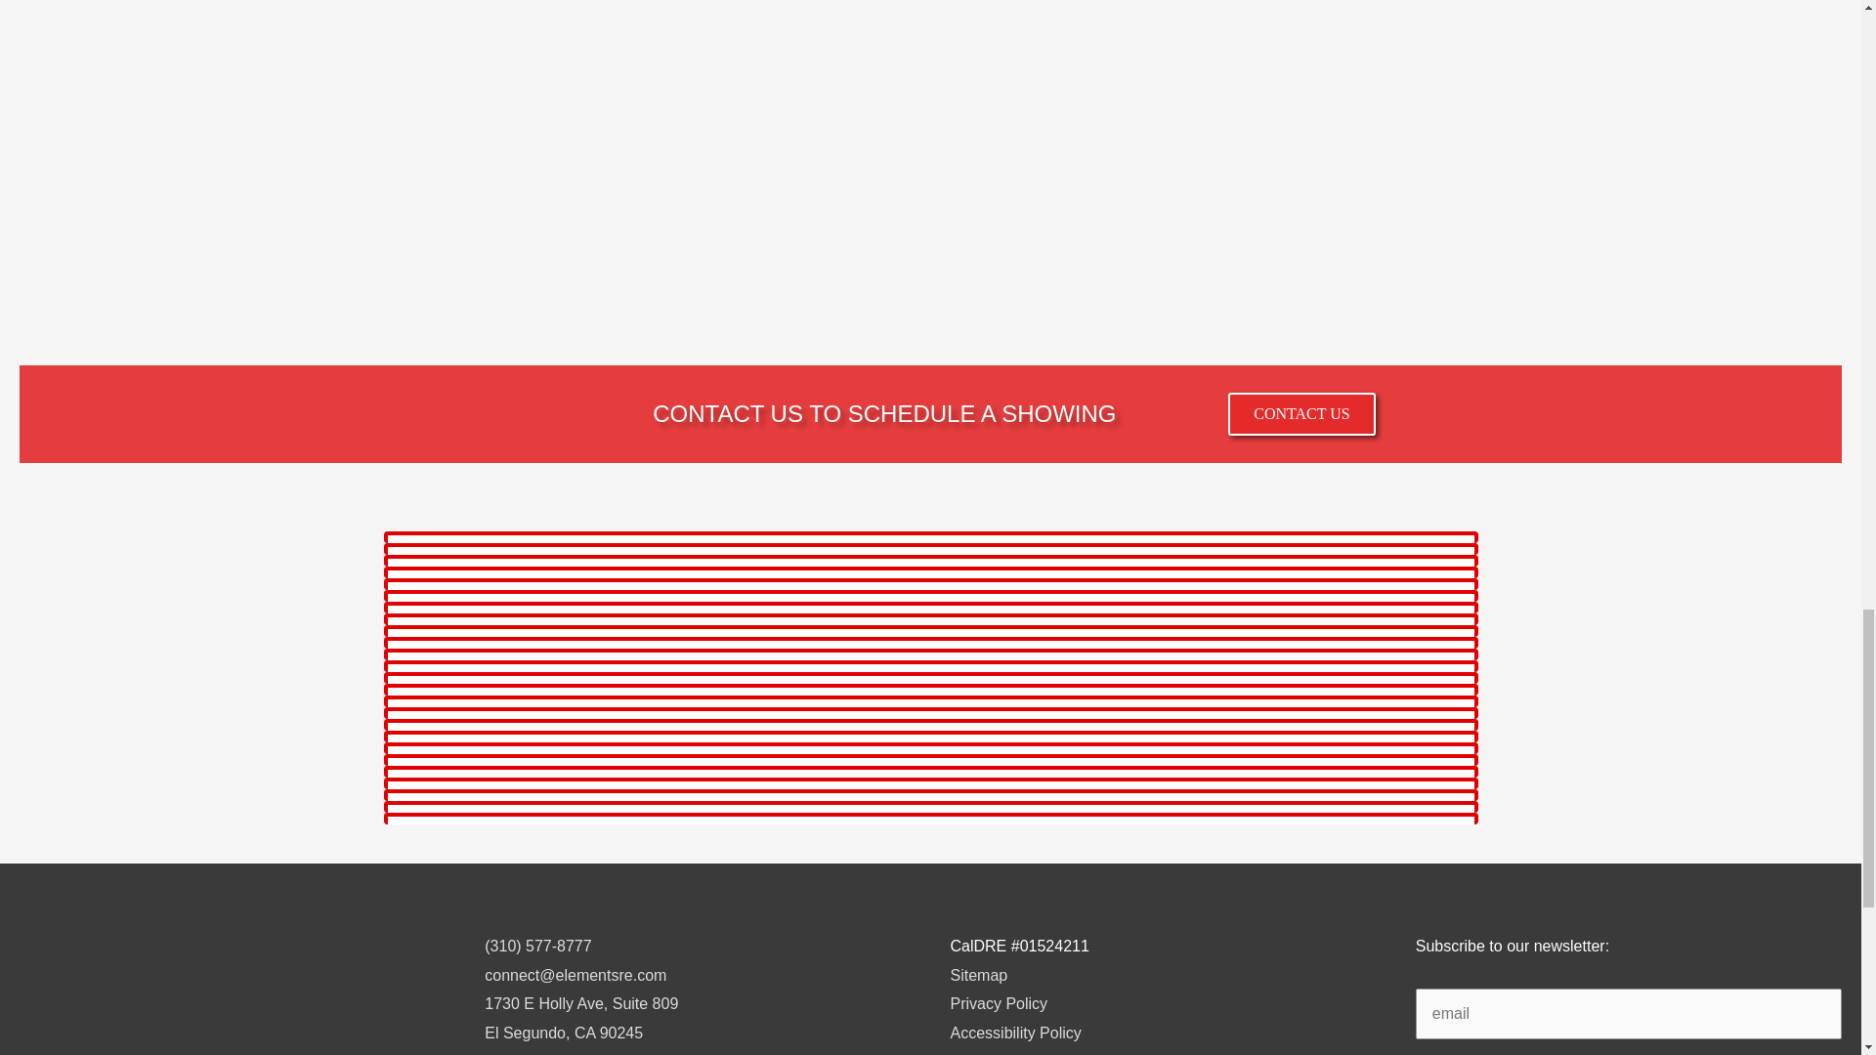 This screenshot has width=1876, height=1055. I want to click on CONTACT US, so click(1301, 414).